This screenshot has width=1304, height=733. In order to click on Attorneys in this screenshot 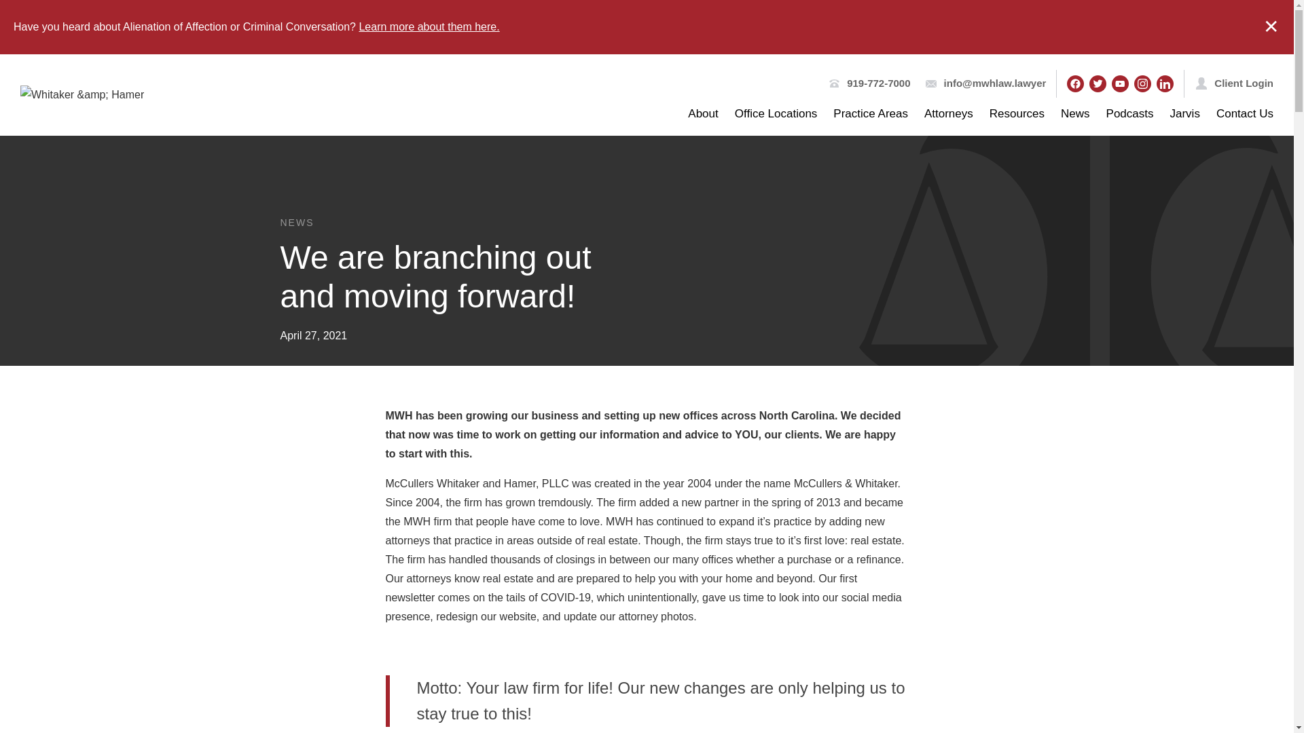, I will do `click(948, 114)`.